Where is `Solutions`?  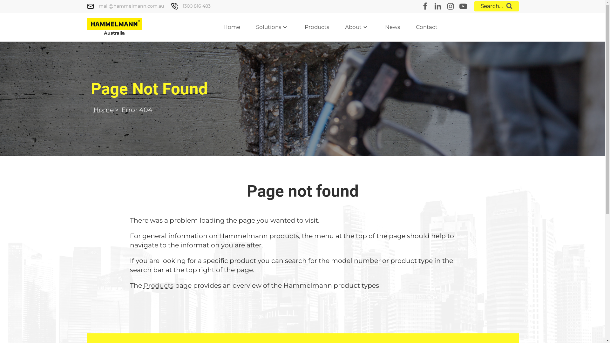
Solutions is located at coordinates (273, 27).